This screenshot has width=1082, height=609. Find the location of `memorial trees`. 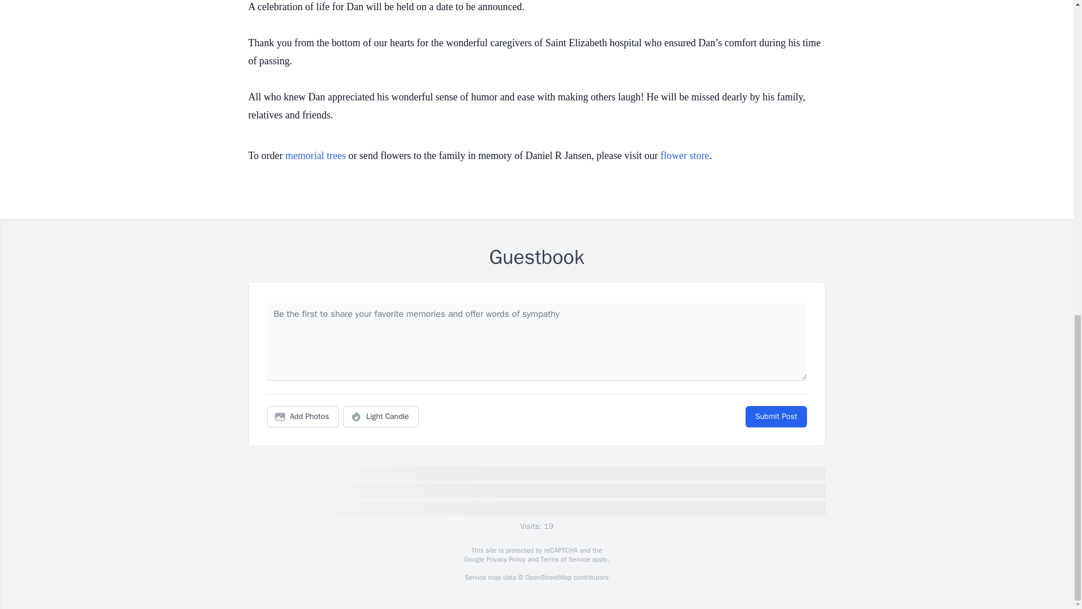

memorial trees is located at coordinates (315, 156).